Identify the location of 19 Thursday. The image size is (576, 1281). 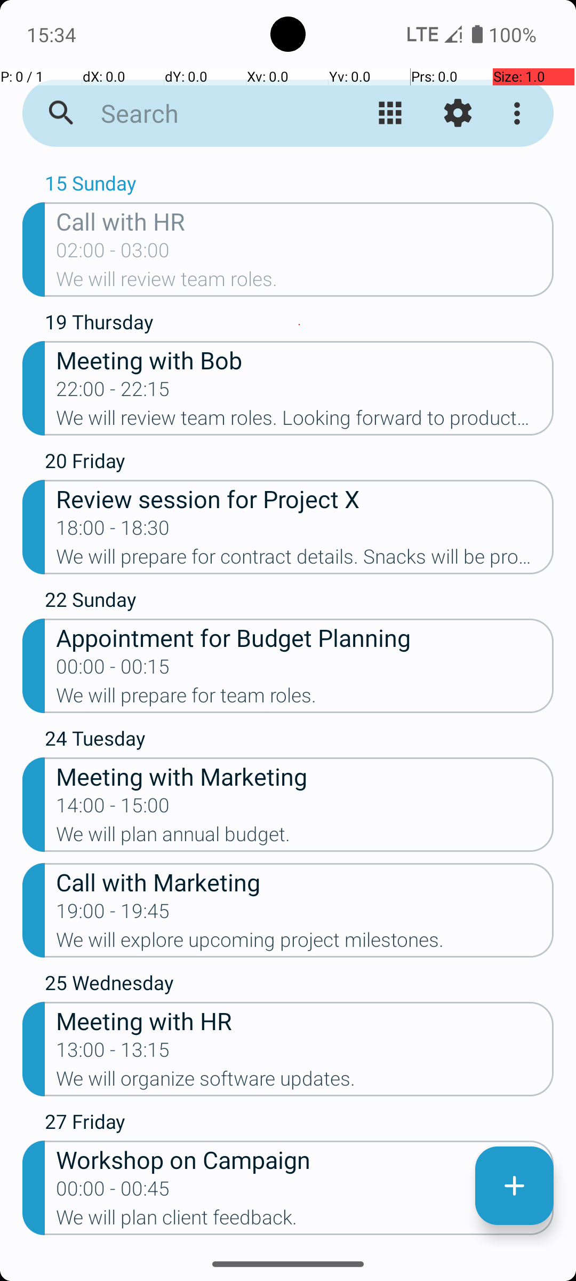
(299, 325).